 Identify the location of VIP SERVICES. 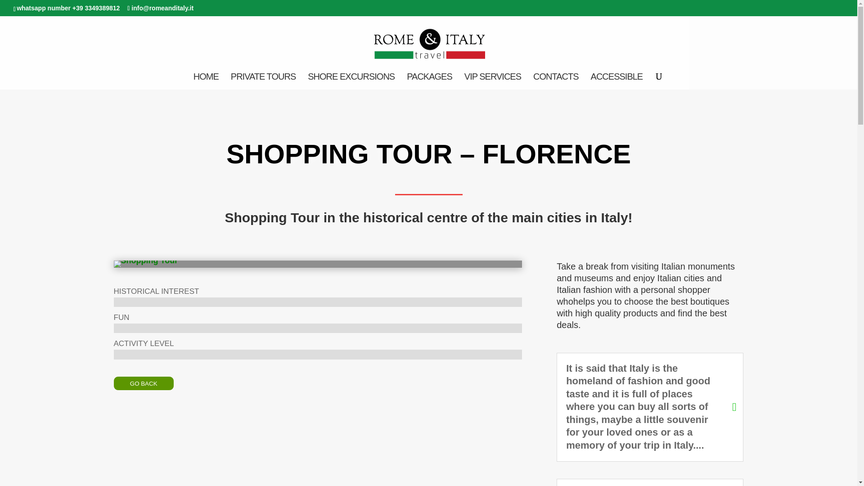
(492, 81).